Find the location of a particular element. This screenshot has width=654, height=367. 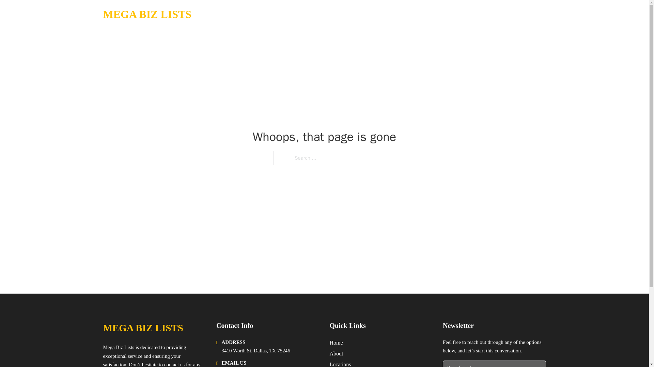

Home is located at coordinates (336, 343).